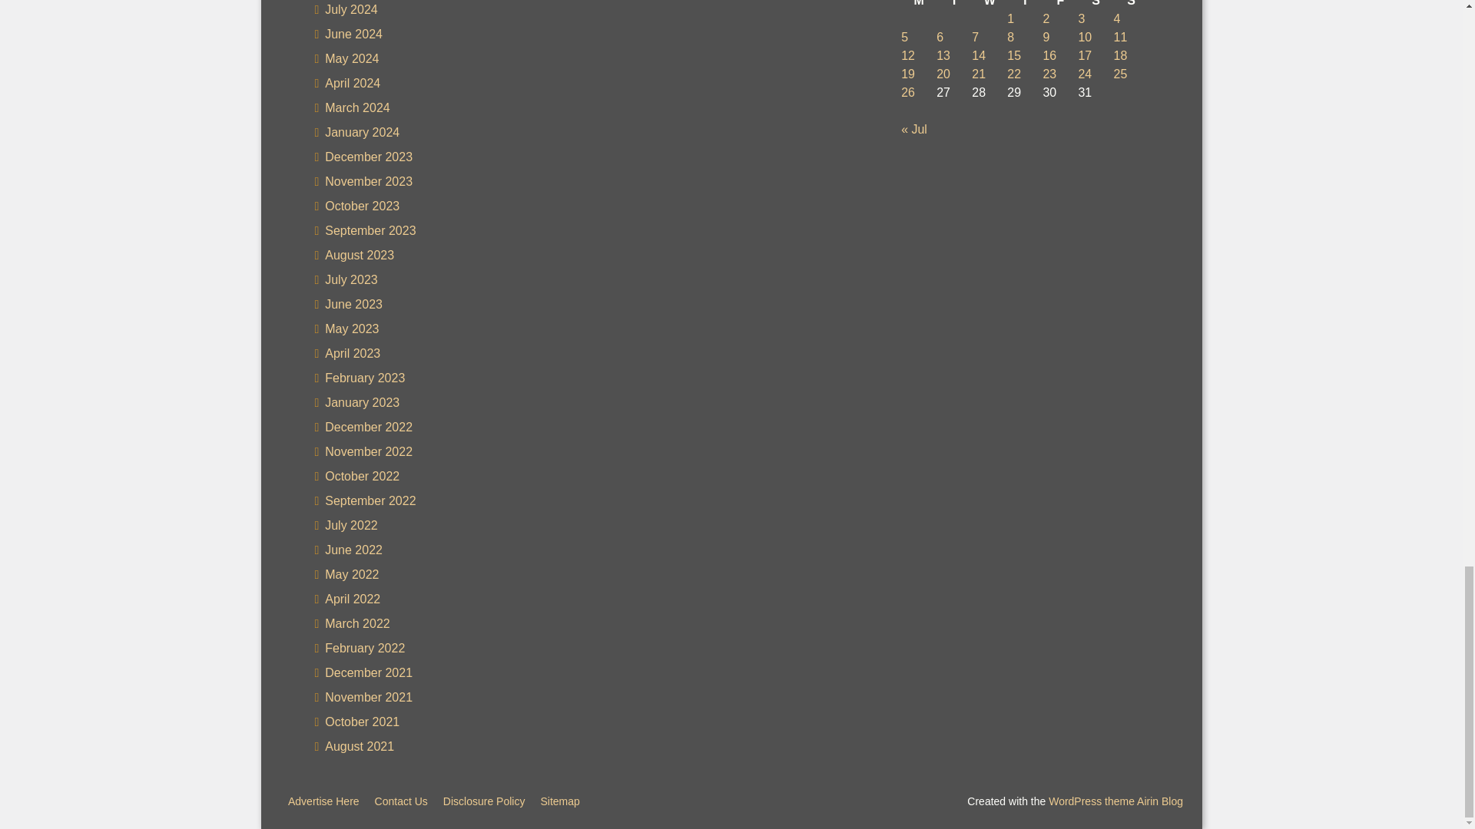 This screenshot has height=829, width=1475. I want to click on Wednesday, so click(989, 5).